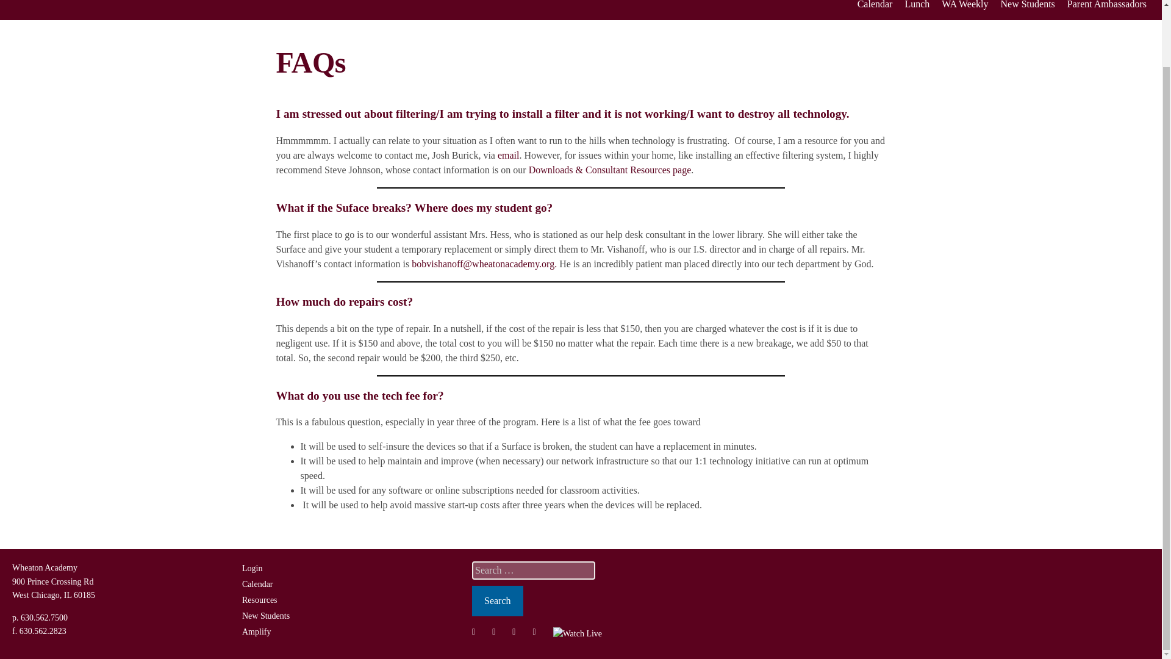 This screenshot has width=1171, height=659. I want to click on Calendar, so click(257, 585).